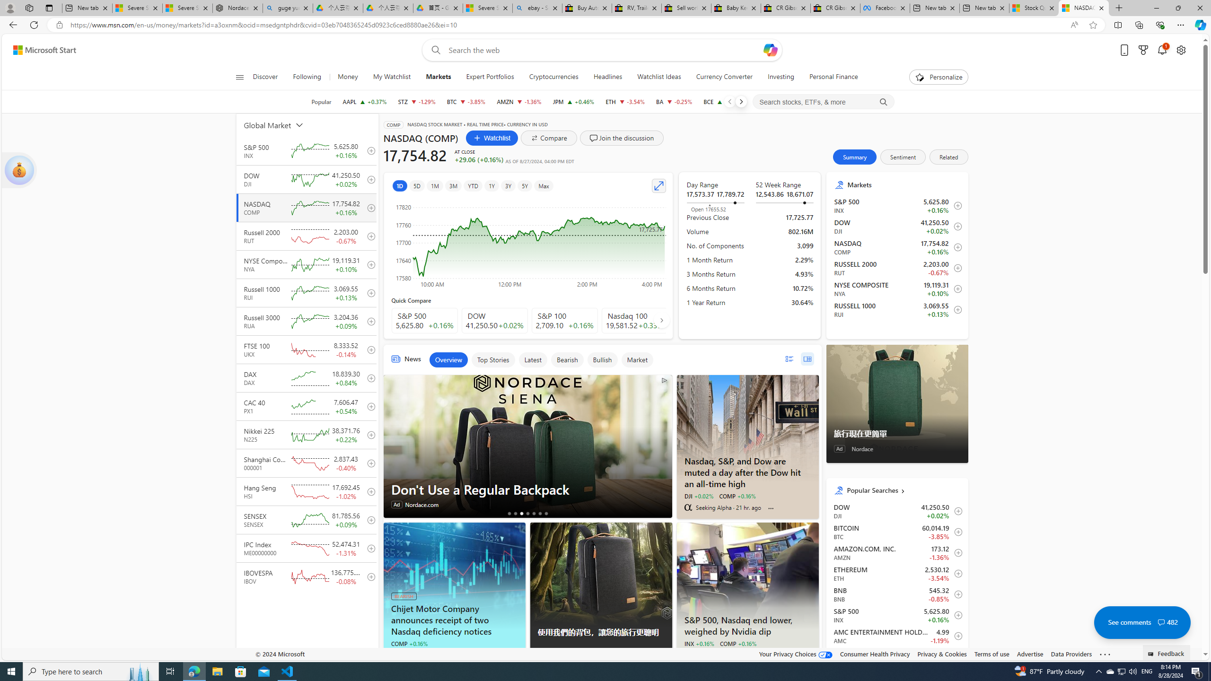 Image resolution: width=1211 pixels, height=681 pixels. What do you see at coordinates (348, 77) in the screenshot?
I see `Money` at bounding box center [348, 77].